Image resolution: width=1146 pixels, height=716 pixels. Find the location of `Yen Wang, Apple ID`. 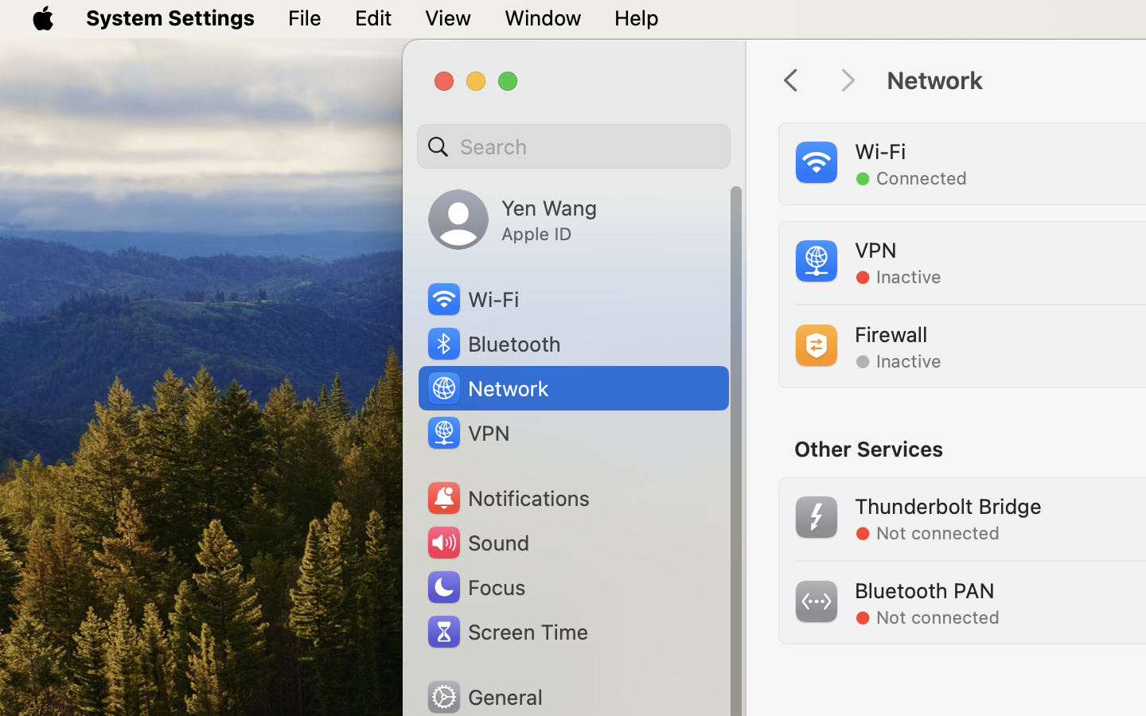

Yen Wang, Apple ID is located at coordinates (513, 220).